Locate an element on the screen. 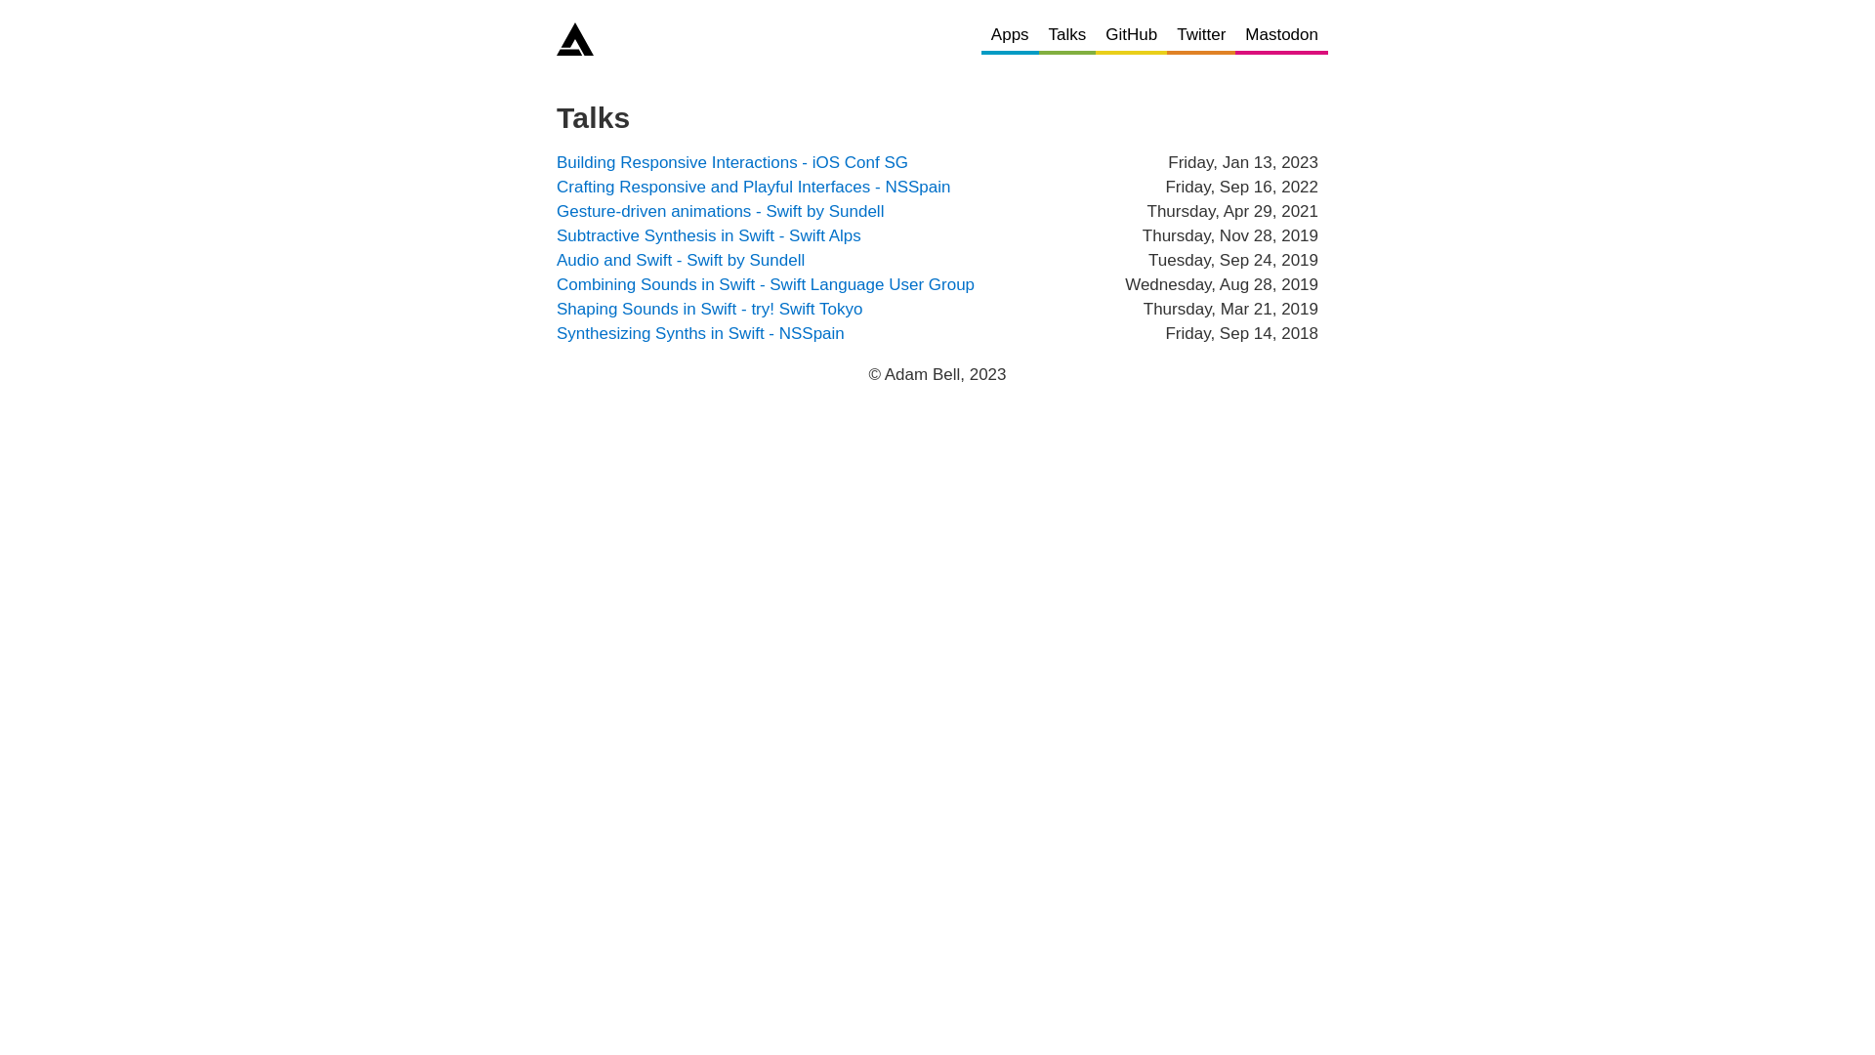  Crafting Responsive and Playful Interfaces - NSSpain is located at coordinates (753, 188).